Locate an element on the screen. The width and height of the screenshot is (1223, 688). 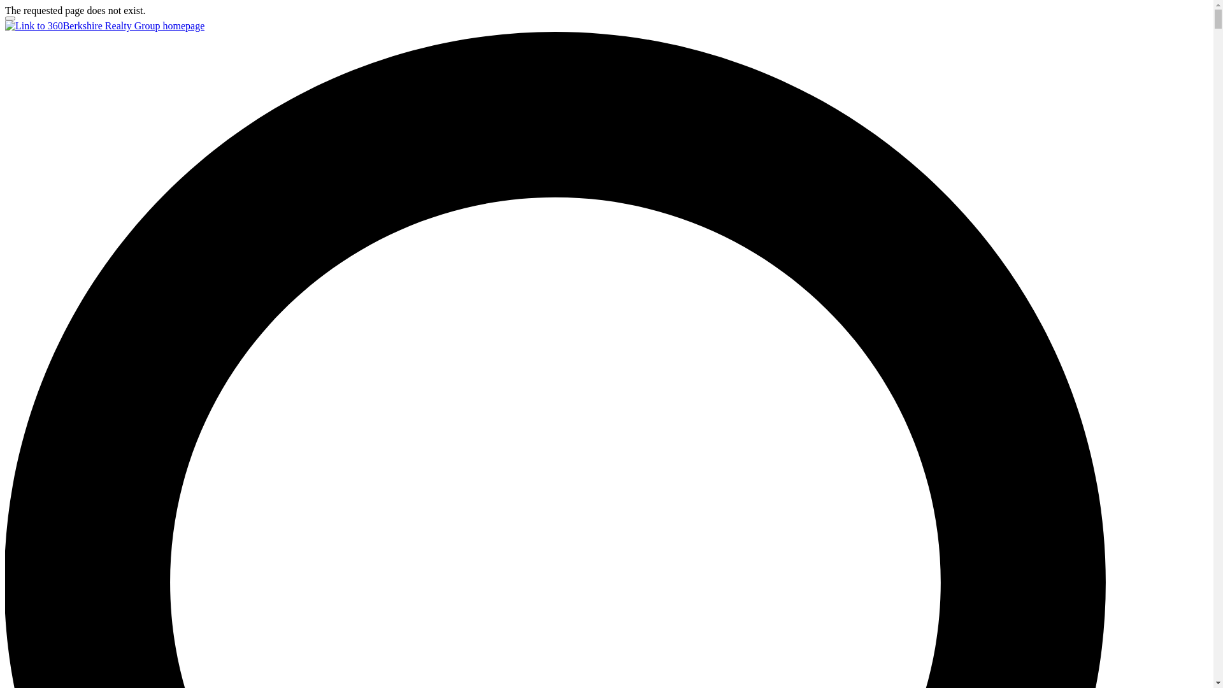
Navigate to 360Berkshire Realty Group homepage is located at coordinates (104, 25).